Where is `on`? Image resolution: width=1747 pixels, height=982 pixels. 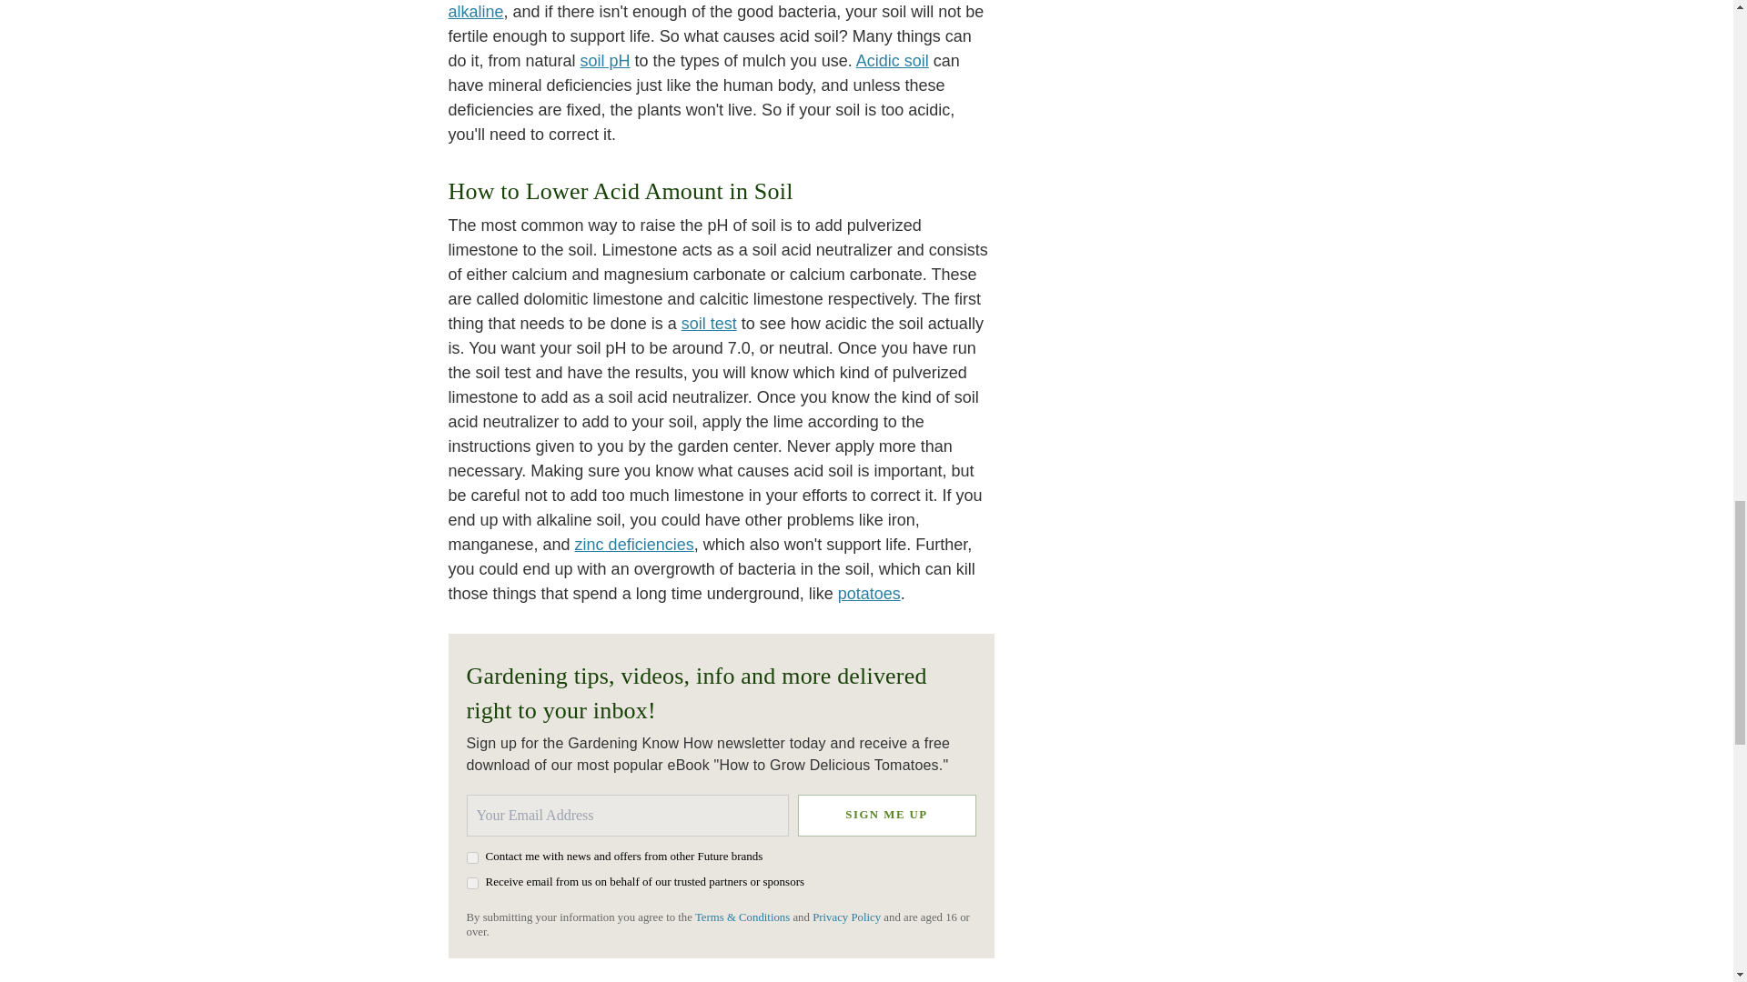 on is located at coordinates (471, 857).